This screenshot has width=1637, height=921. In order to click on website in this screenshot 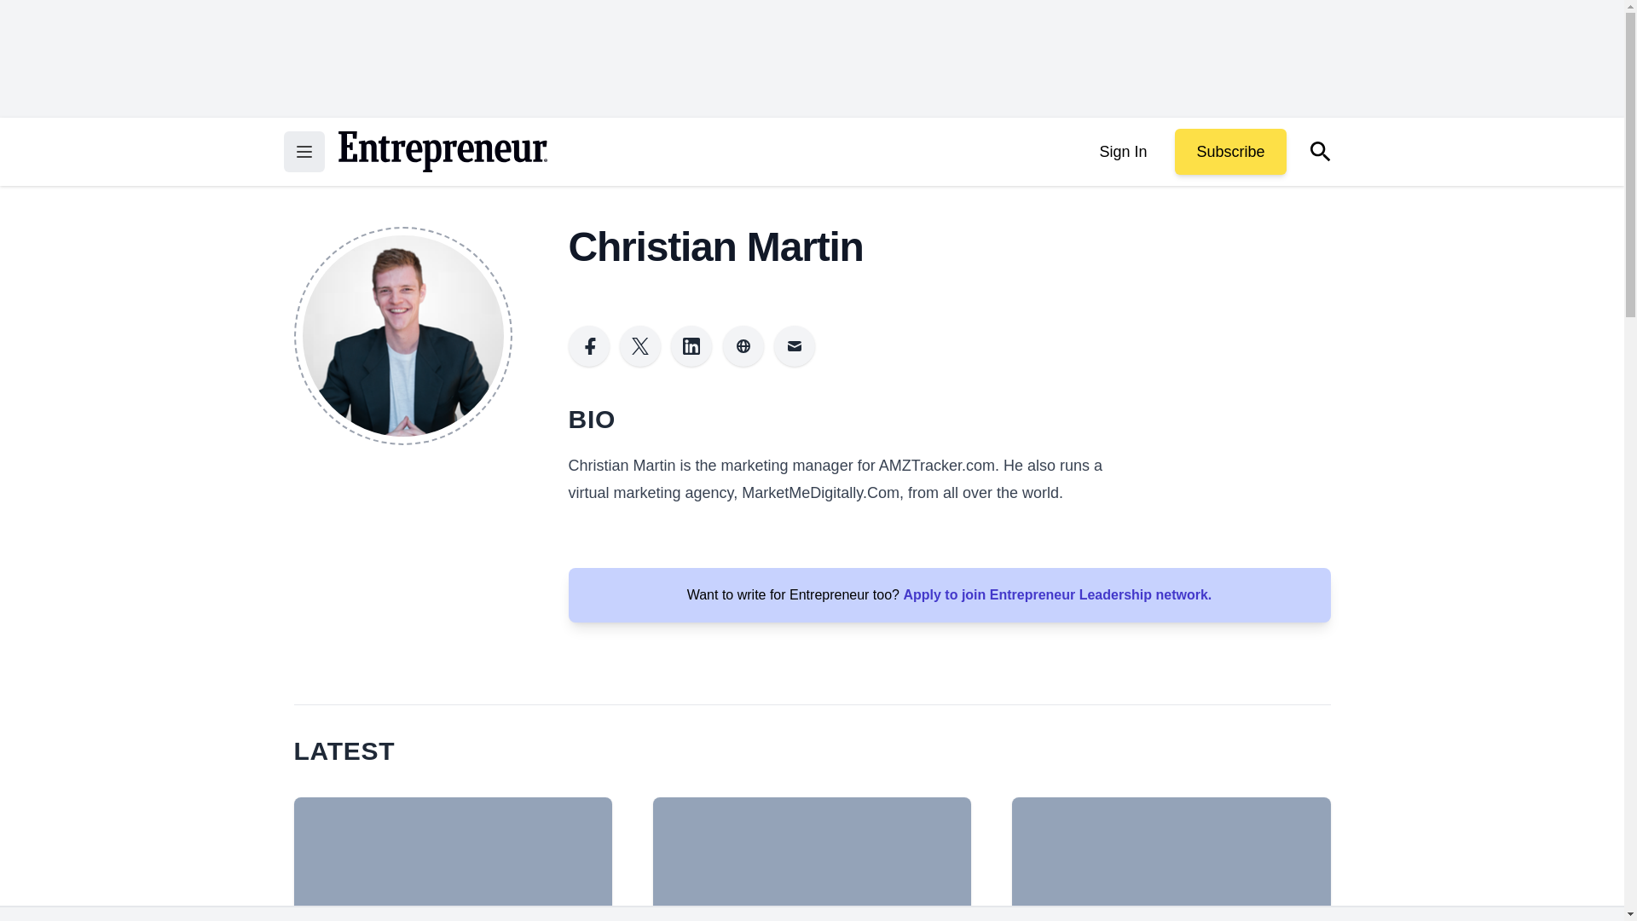, I will do `click(743, 346)`.